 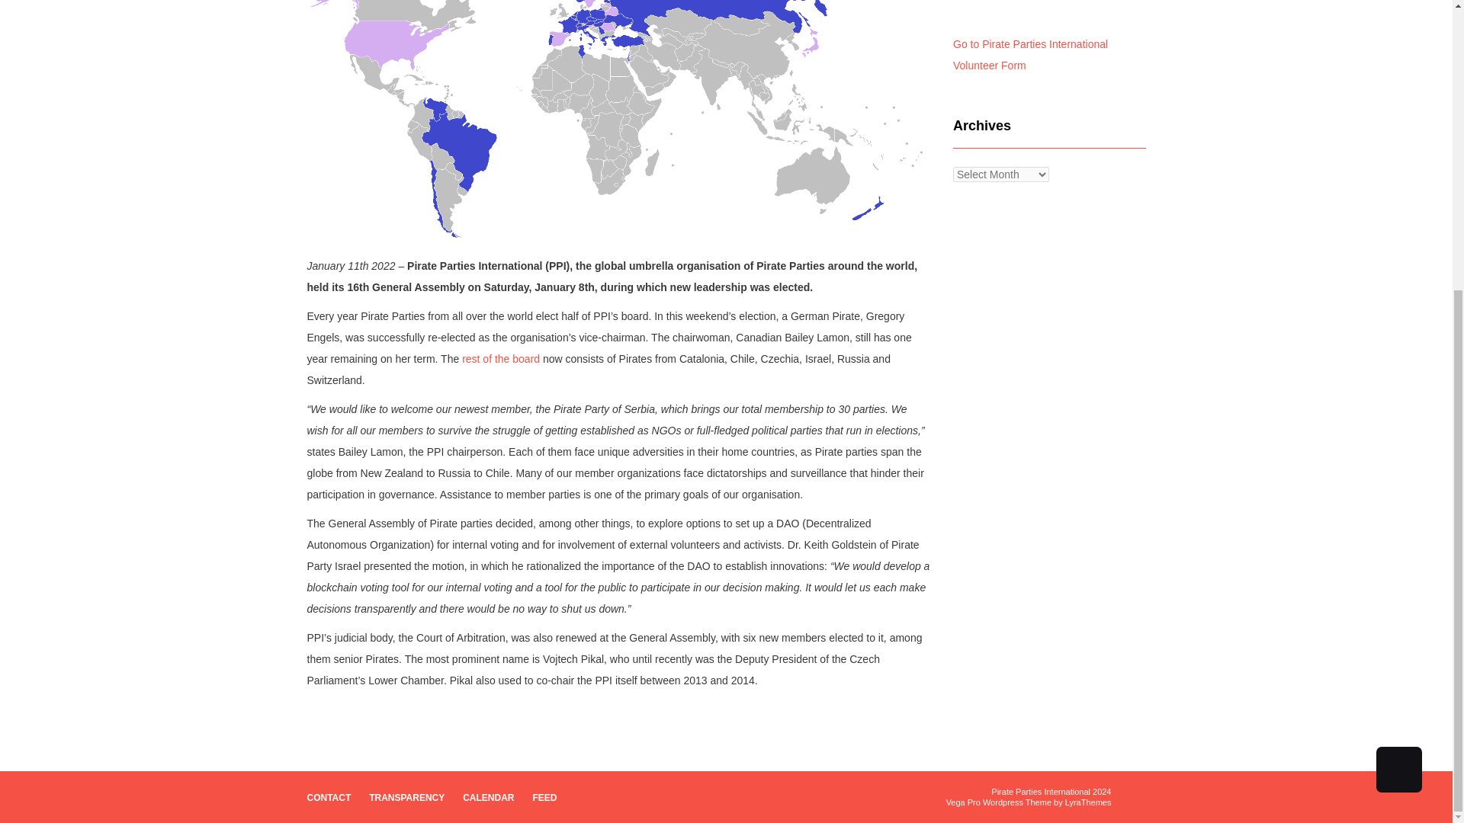 What do you see at coordinates (501, 359) in the screenshot?
I see `rest of the board` at bounding box center [501, 359].